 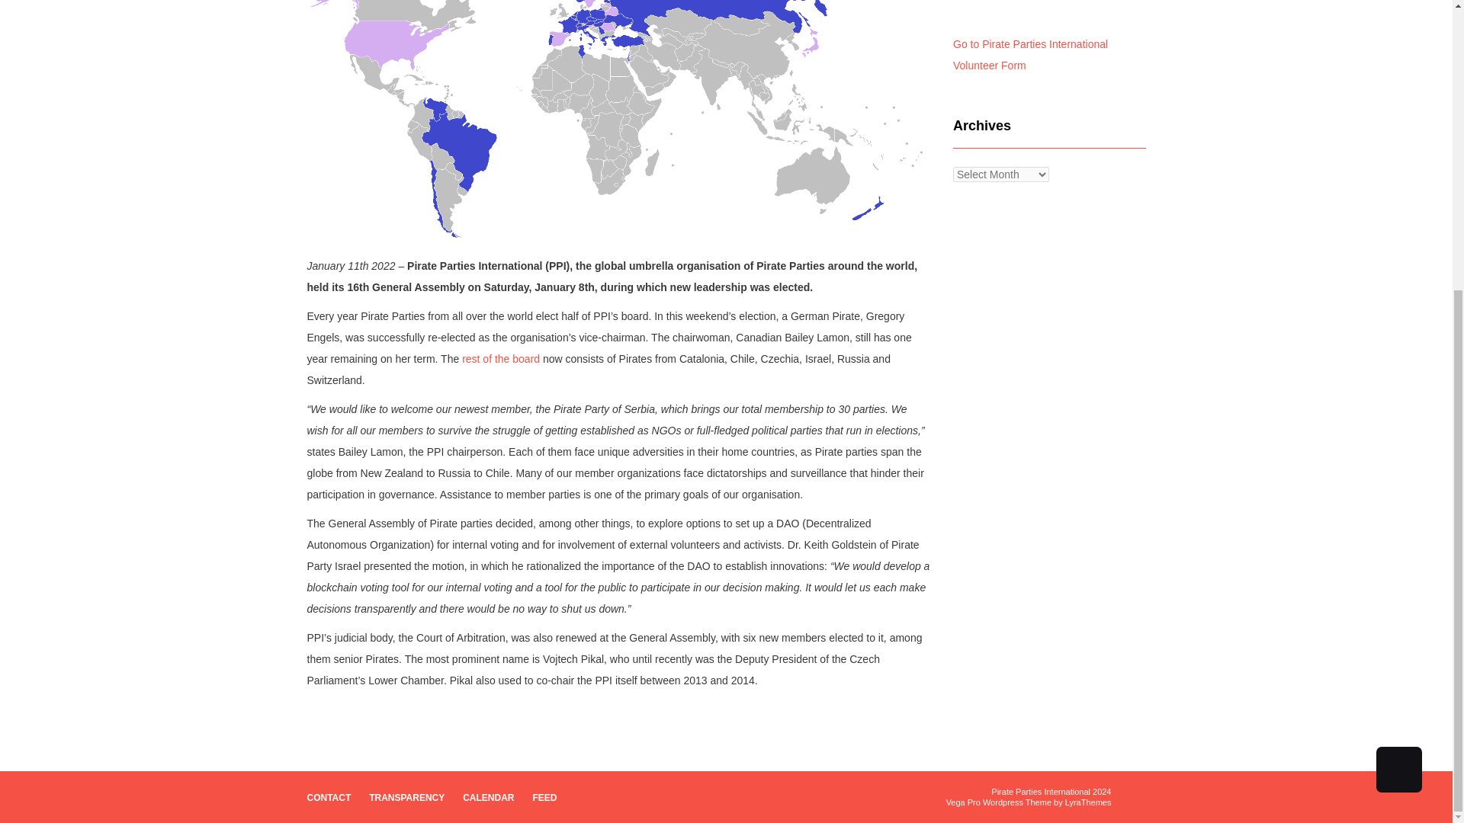 What do you see at coordinates (501, 359) in the screenshot?
I see `rest of the board` at bounding box center [501, 359].